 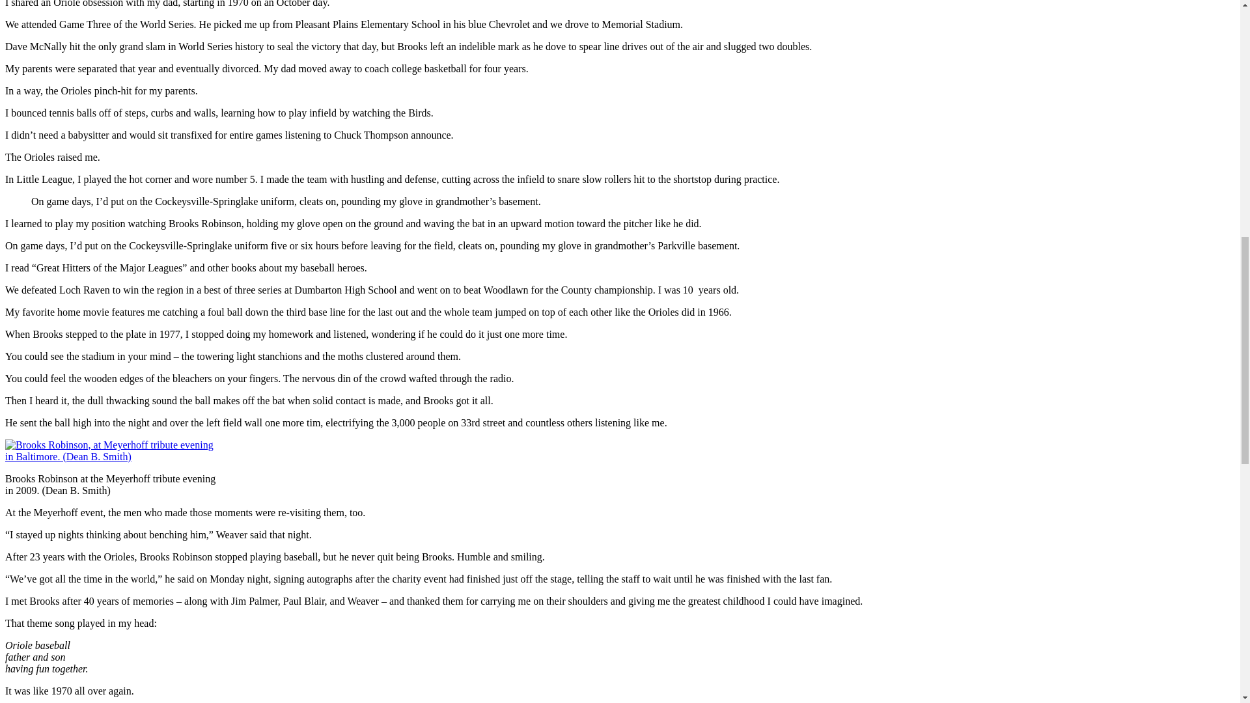 I want to click on Brooks dean smith1, so click(x=112, y=450).